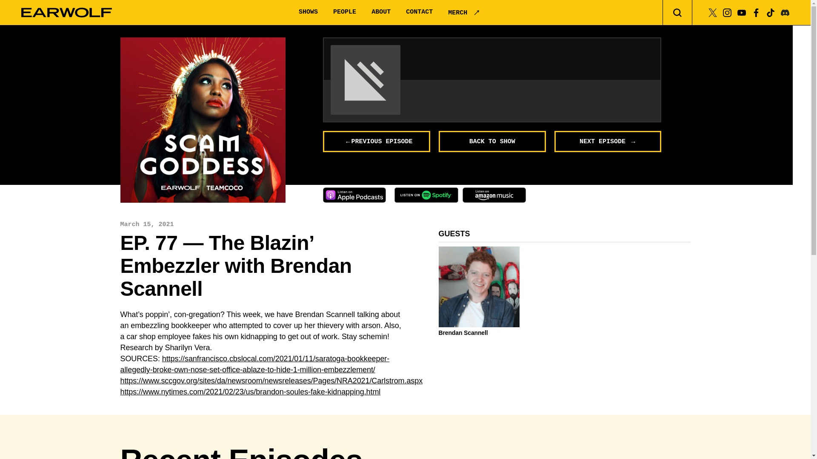 The image size is (817, 459). Describe the element at coordinates (770, 12) in the screenshot. I see `Tiktok` at that location.